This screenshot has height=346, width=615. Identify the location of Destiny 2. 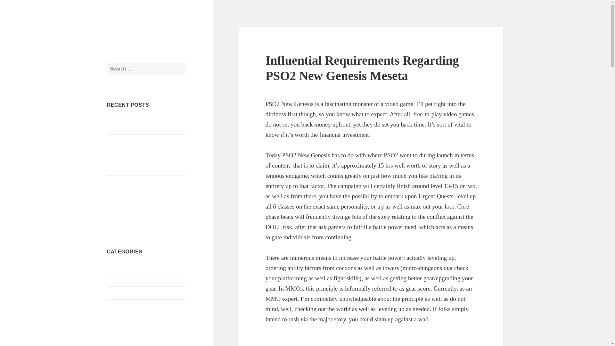
(117, 343).